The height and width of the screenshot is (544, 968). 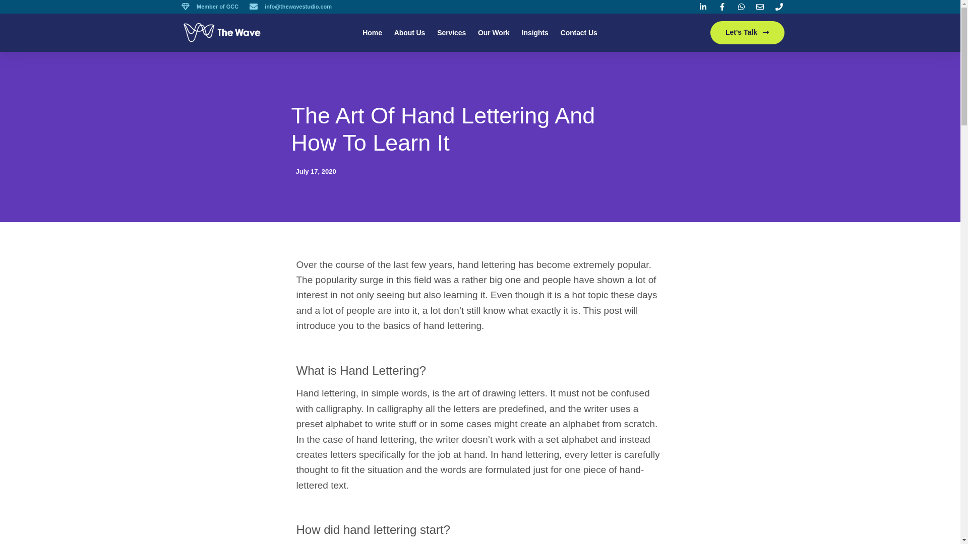 I want to click on Our Work, so click(x=494, y=32).